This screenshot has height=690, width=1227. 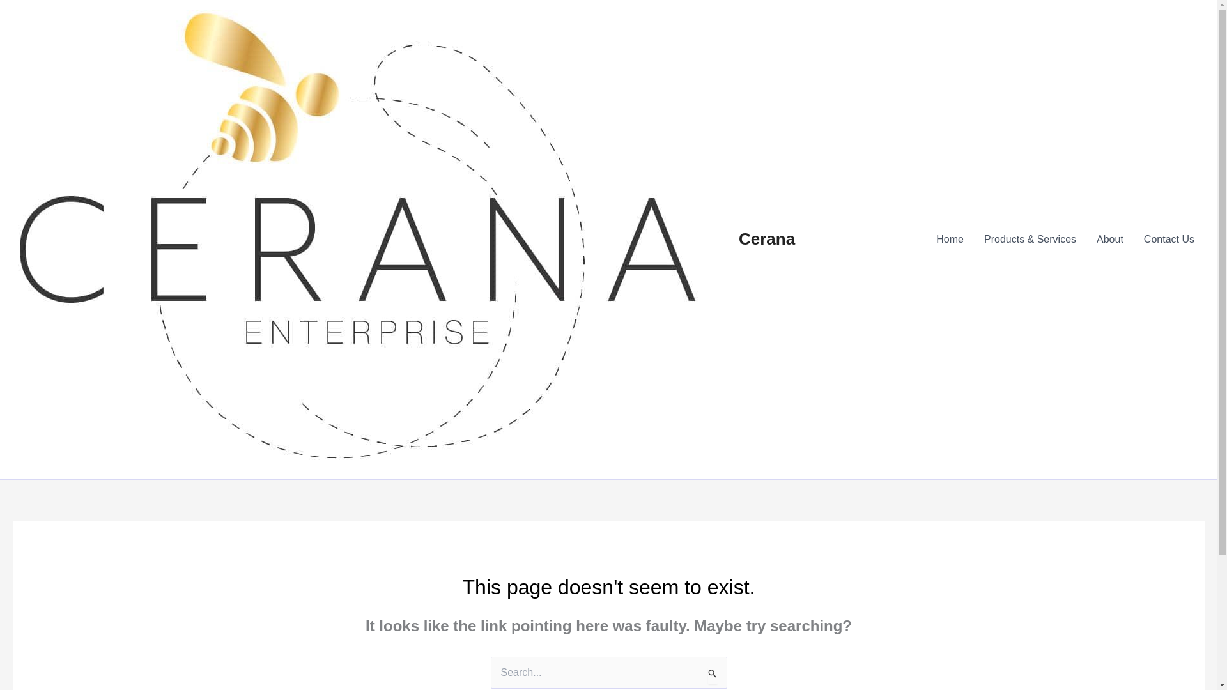 I want to click on Home, so click(x=950, y=239).